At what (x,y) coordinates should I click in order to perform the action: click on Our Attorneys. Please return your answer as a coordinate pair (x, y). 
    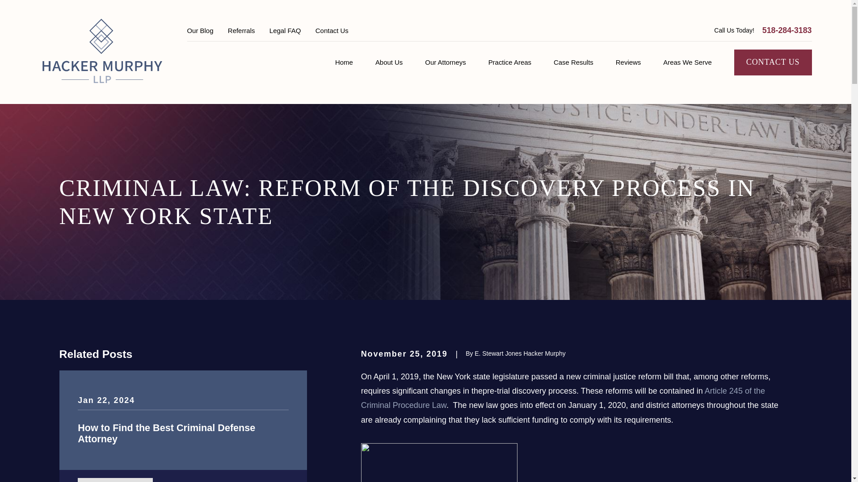
    Looking at the image, I should click on (445, 62).